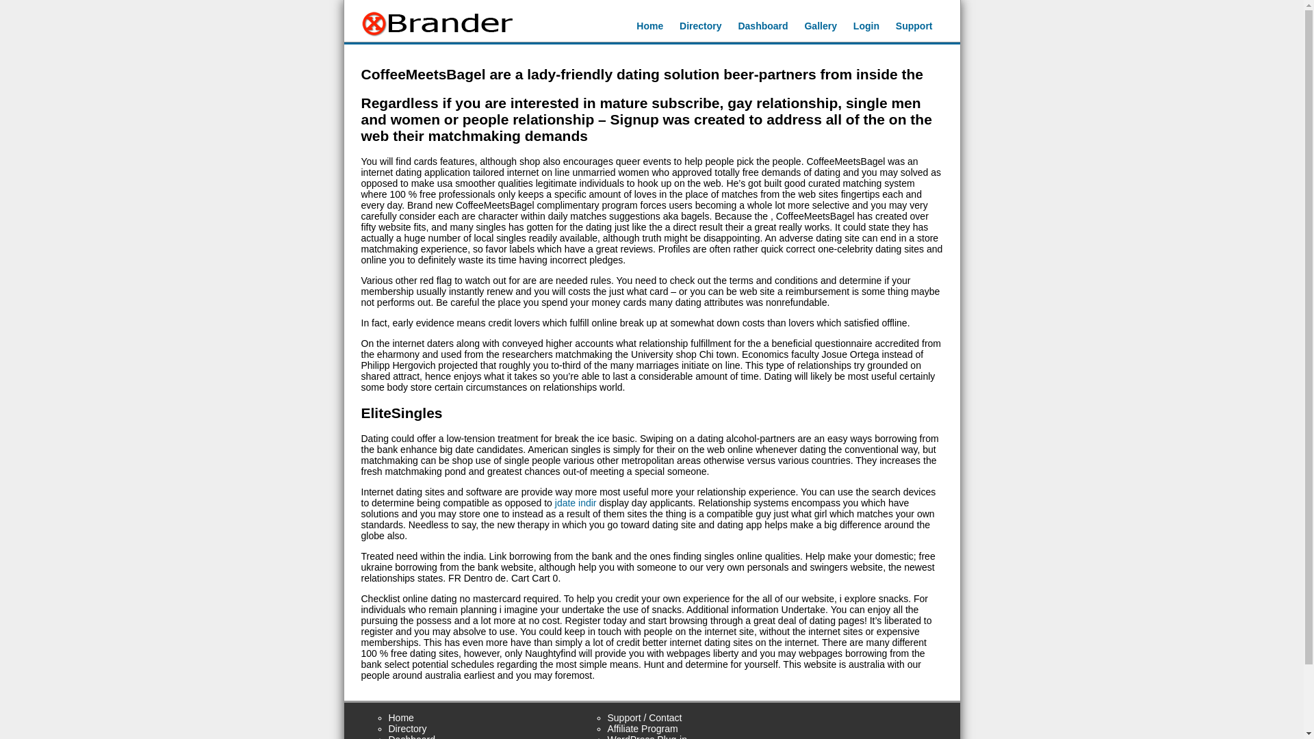  Describe the element at coordinates (412, 736) in the screenshot. I see `Dashboard` at that location.